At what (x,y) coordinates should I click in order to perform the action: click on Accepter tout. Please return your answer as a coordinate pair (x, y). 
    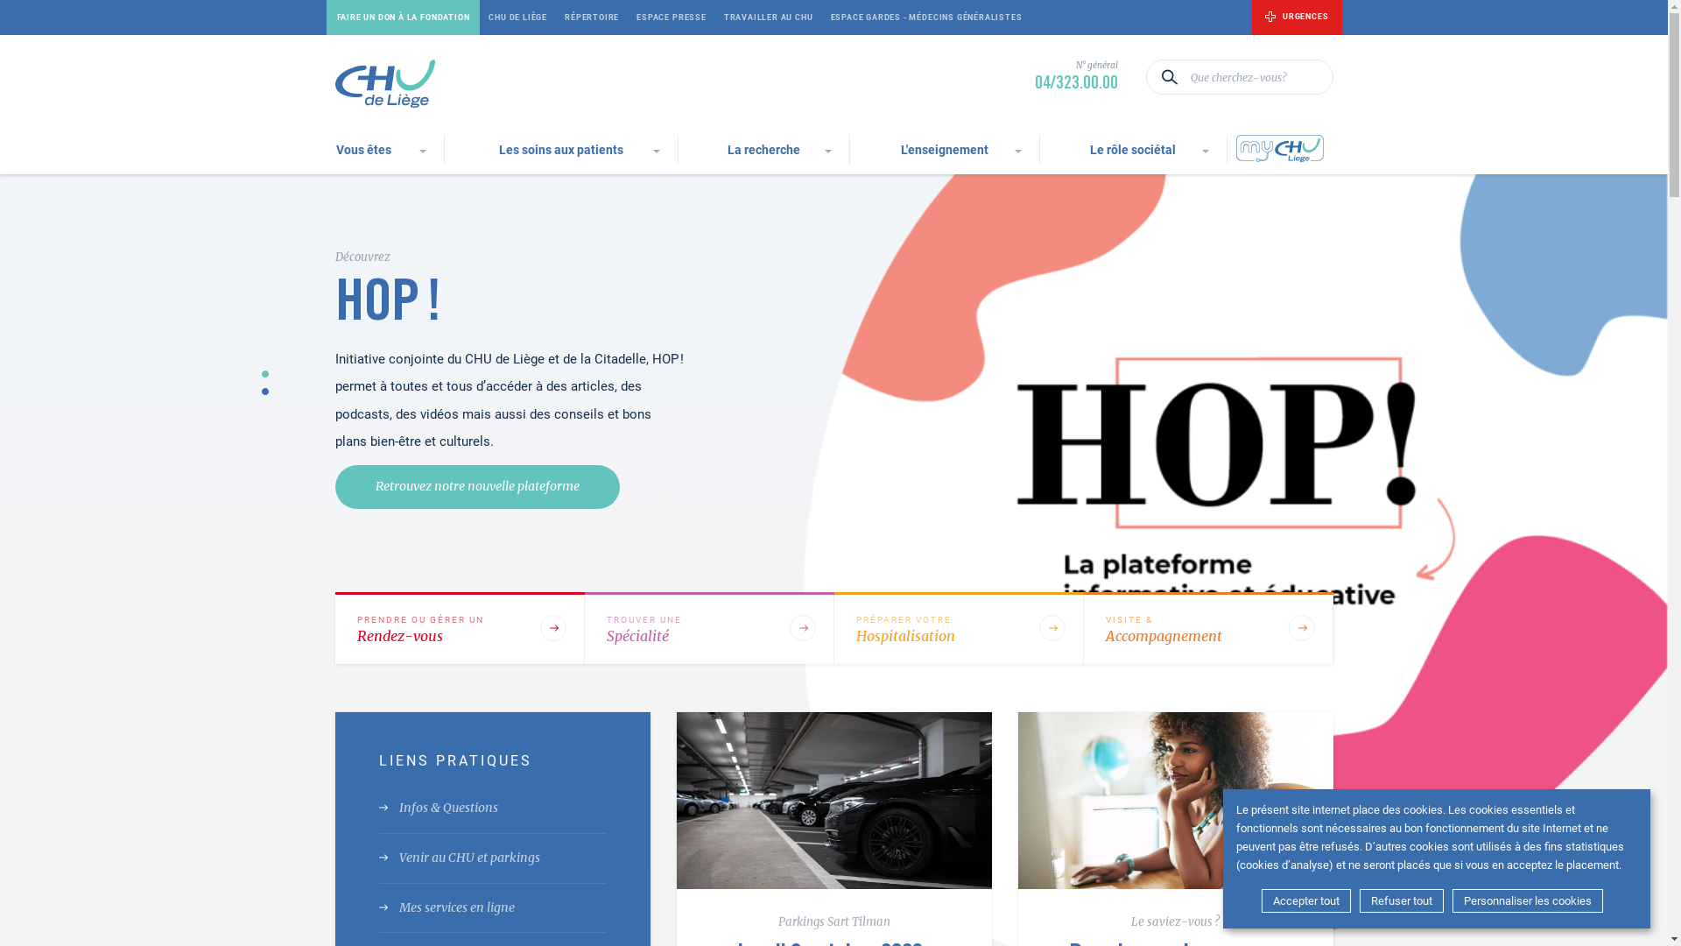
    Looking at the image, I should click on (1306, 900).